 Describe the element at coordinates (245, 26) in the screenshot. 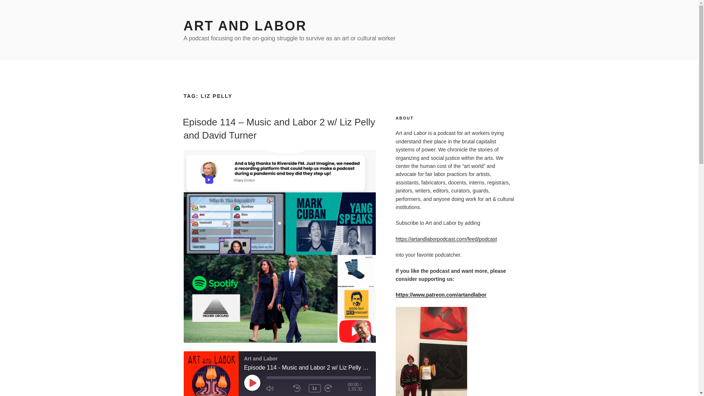

I see `ART AND LABOR` at that location.